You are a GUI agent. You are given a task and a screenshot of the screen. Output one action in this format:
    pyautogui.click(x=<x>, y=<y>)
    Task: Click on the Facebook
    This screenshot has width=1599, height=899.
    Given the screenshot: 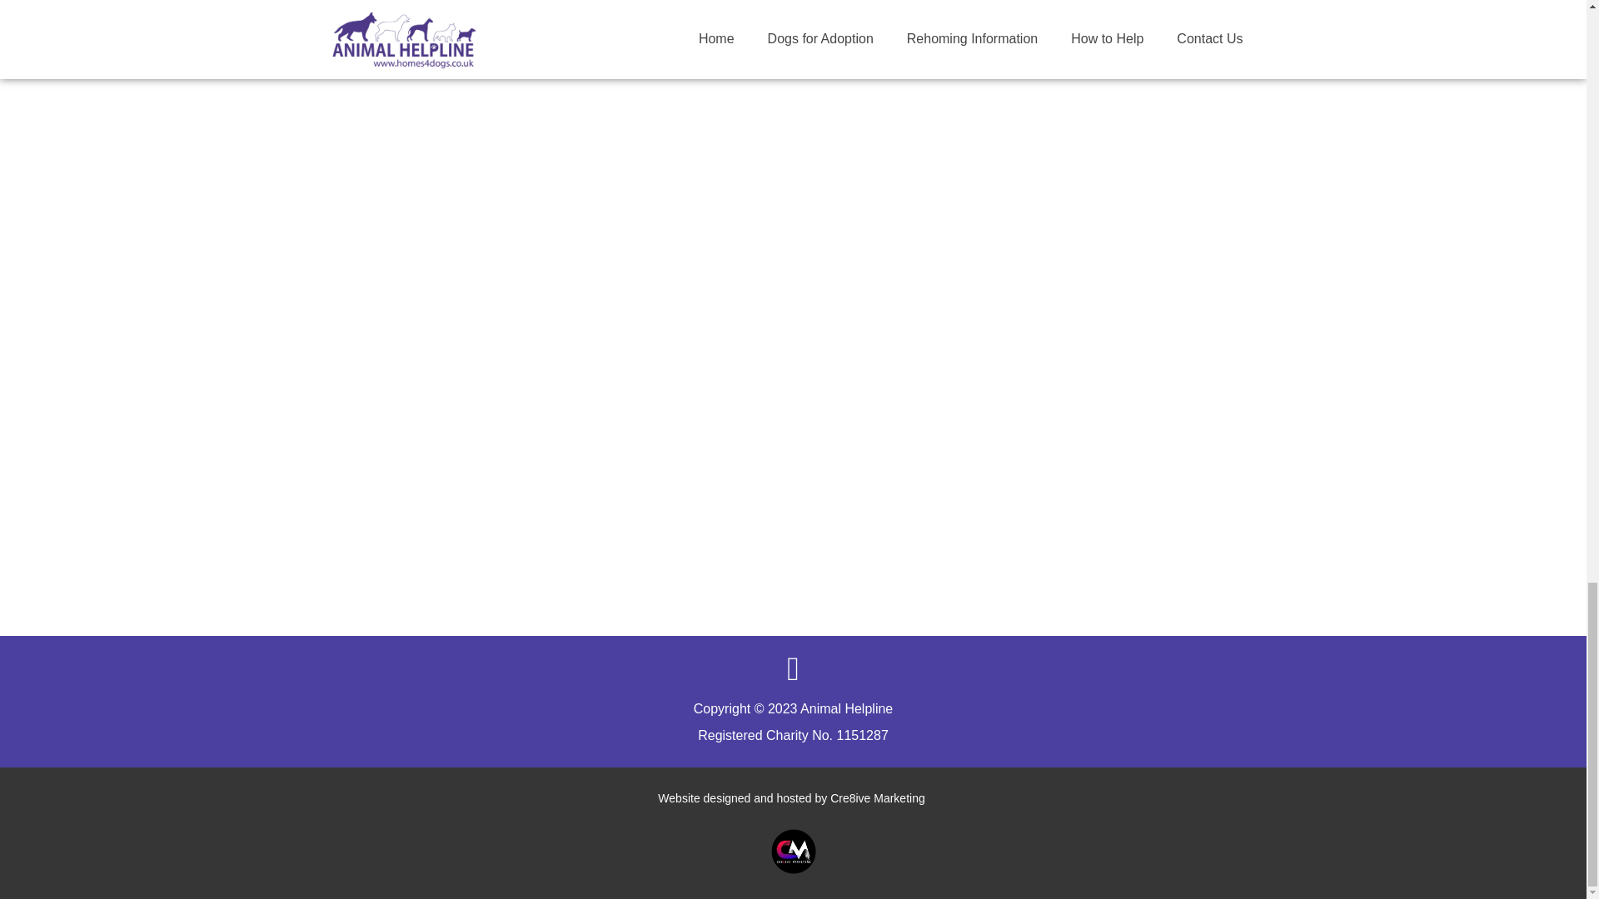 What is the action you would take?
    pyautogui.click(x=792, y=669)
    